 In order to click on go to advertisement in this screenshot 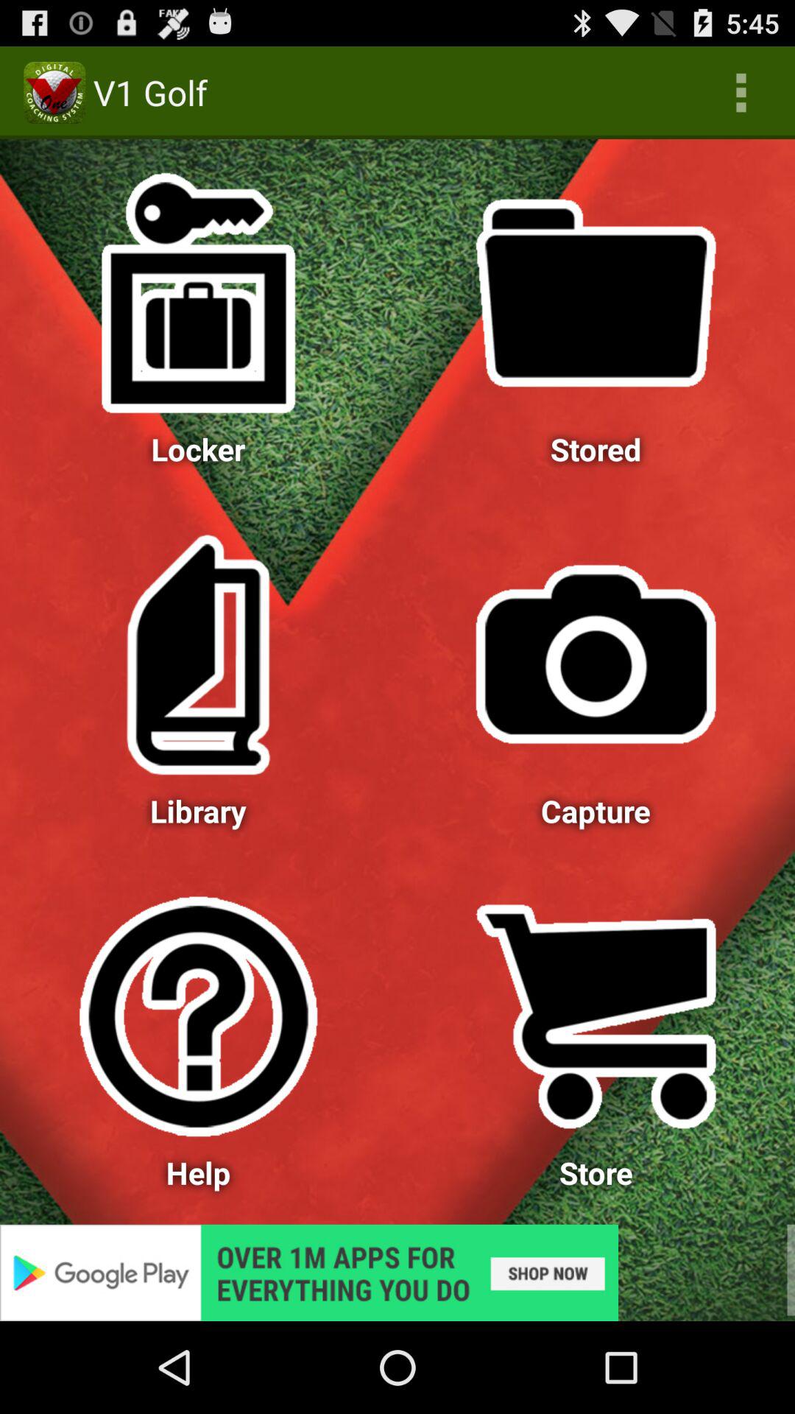, I will do `click(397, 1273)`.